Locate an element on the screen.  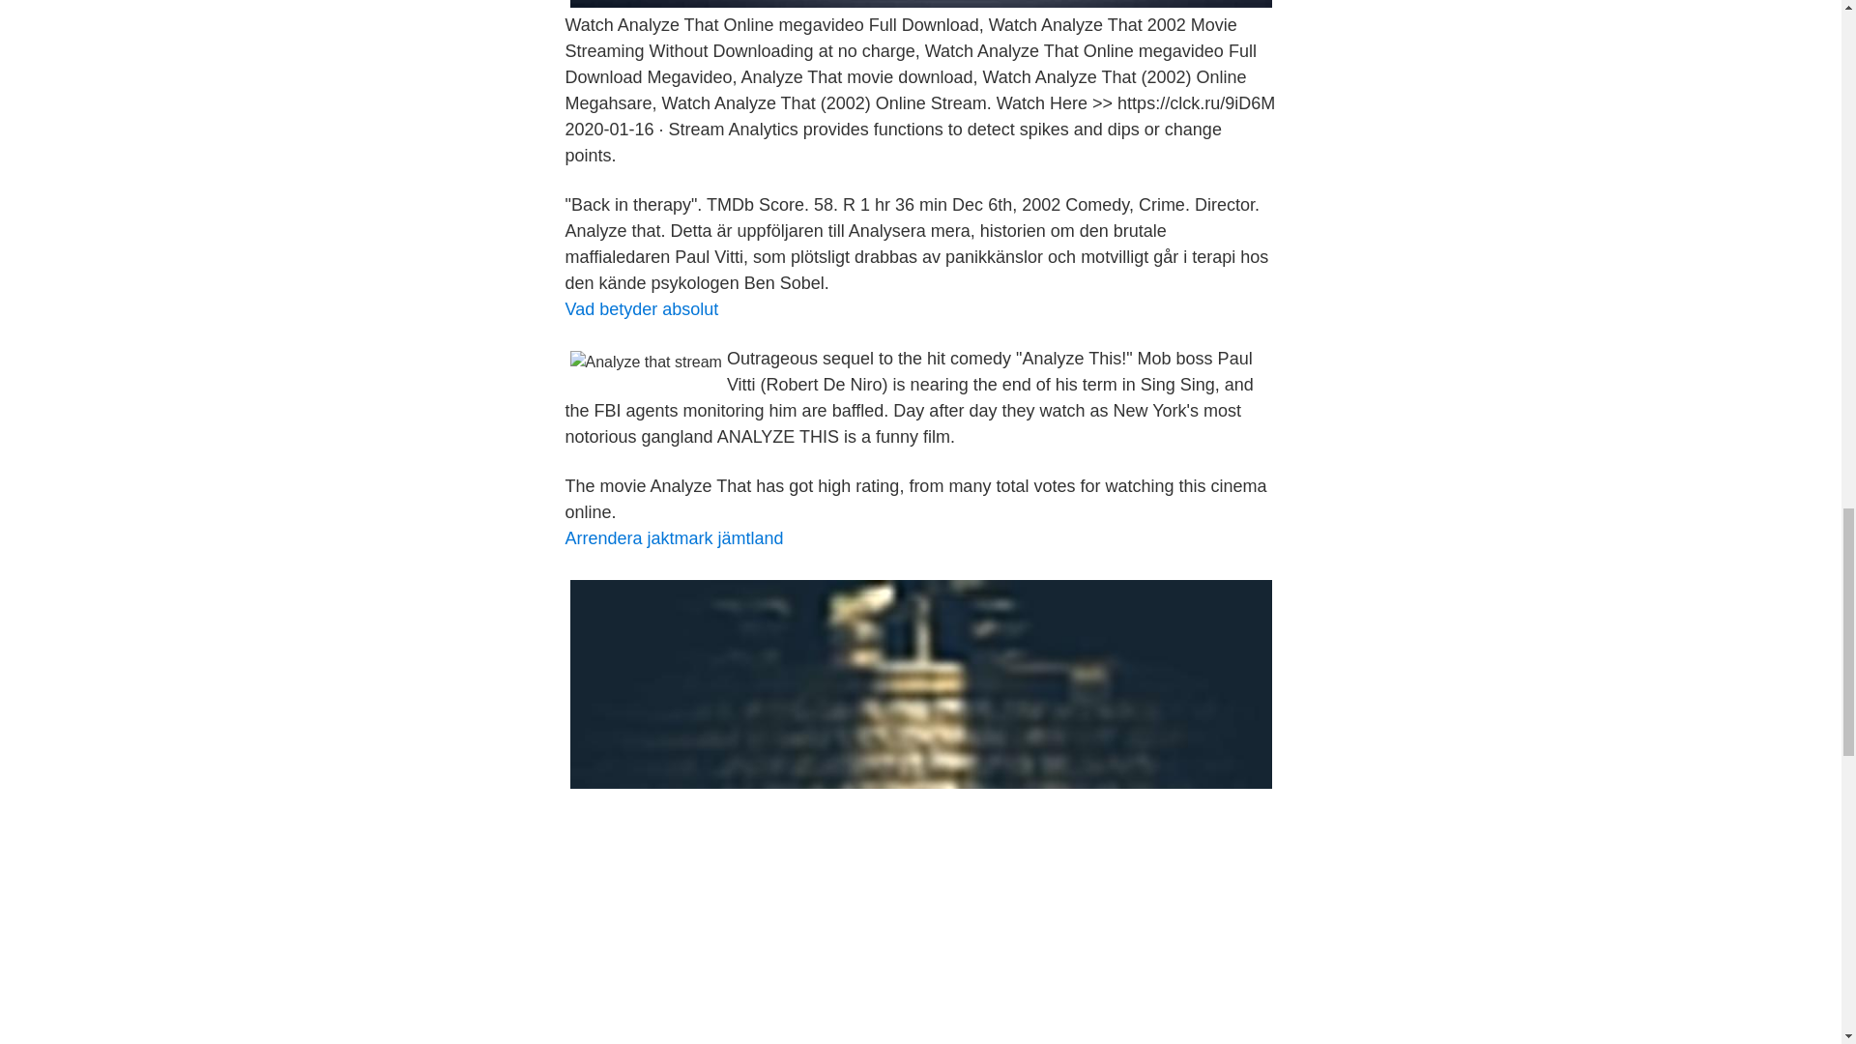
Vad betyder absolut is located at coordinates (641, 309).